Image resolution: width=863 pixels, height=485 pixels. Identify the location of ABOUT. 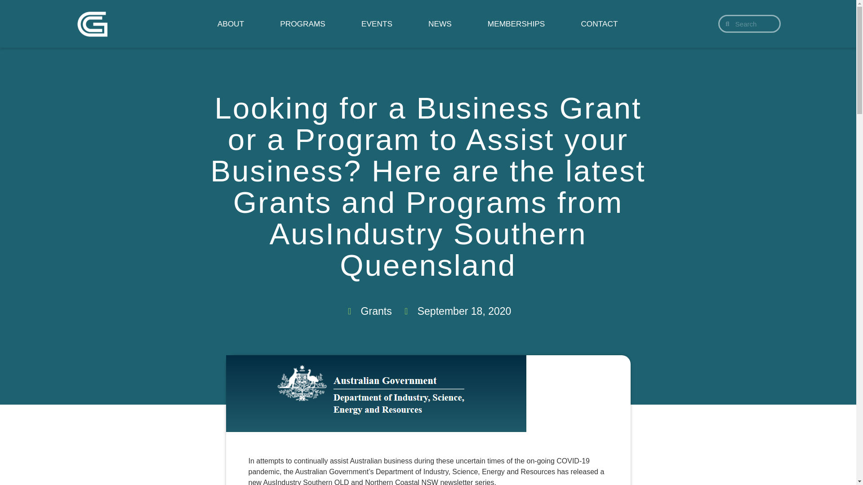
(231, 24).